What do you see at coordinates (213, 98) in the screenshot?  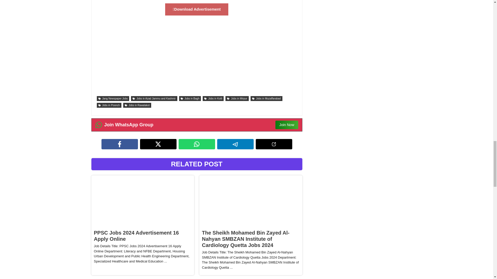 I see `Jobs in Kotli` at bounding box center [213, 98].